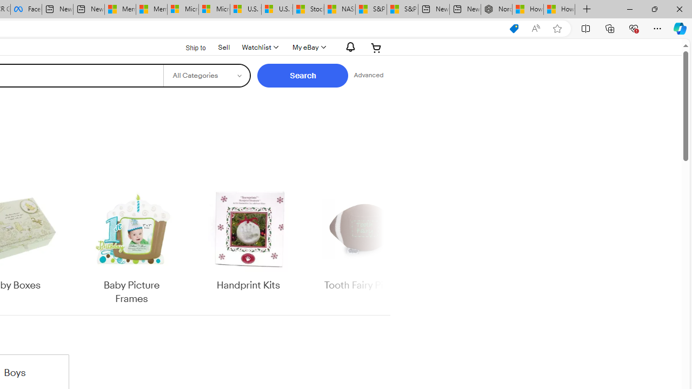  I want to click on Minimize, so click(629, 9).